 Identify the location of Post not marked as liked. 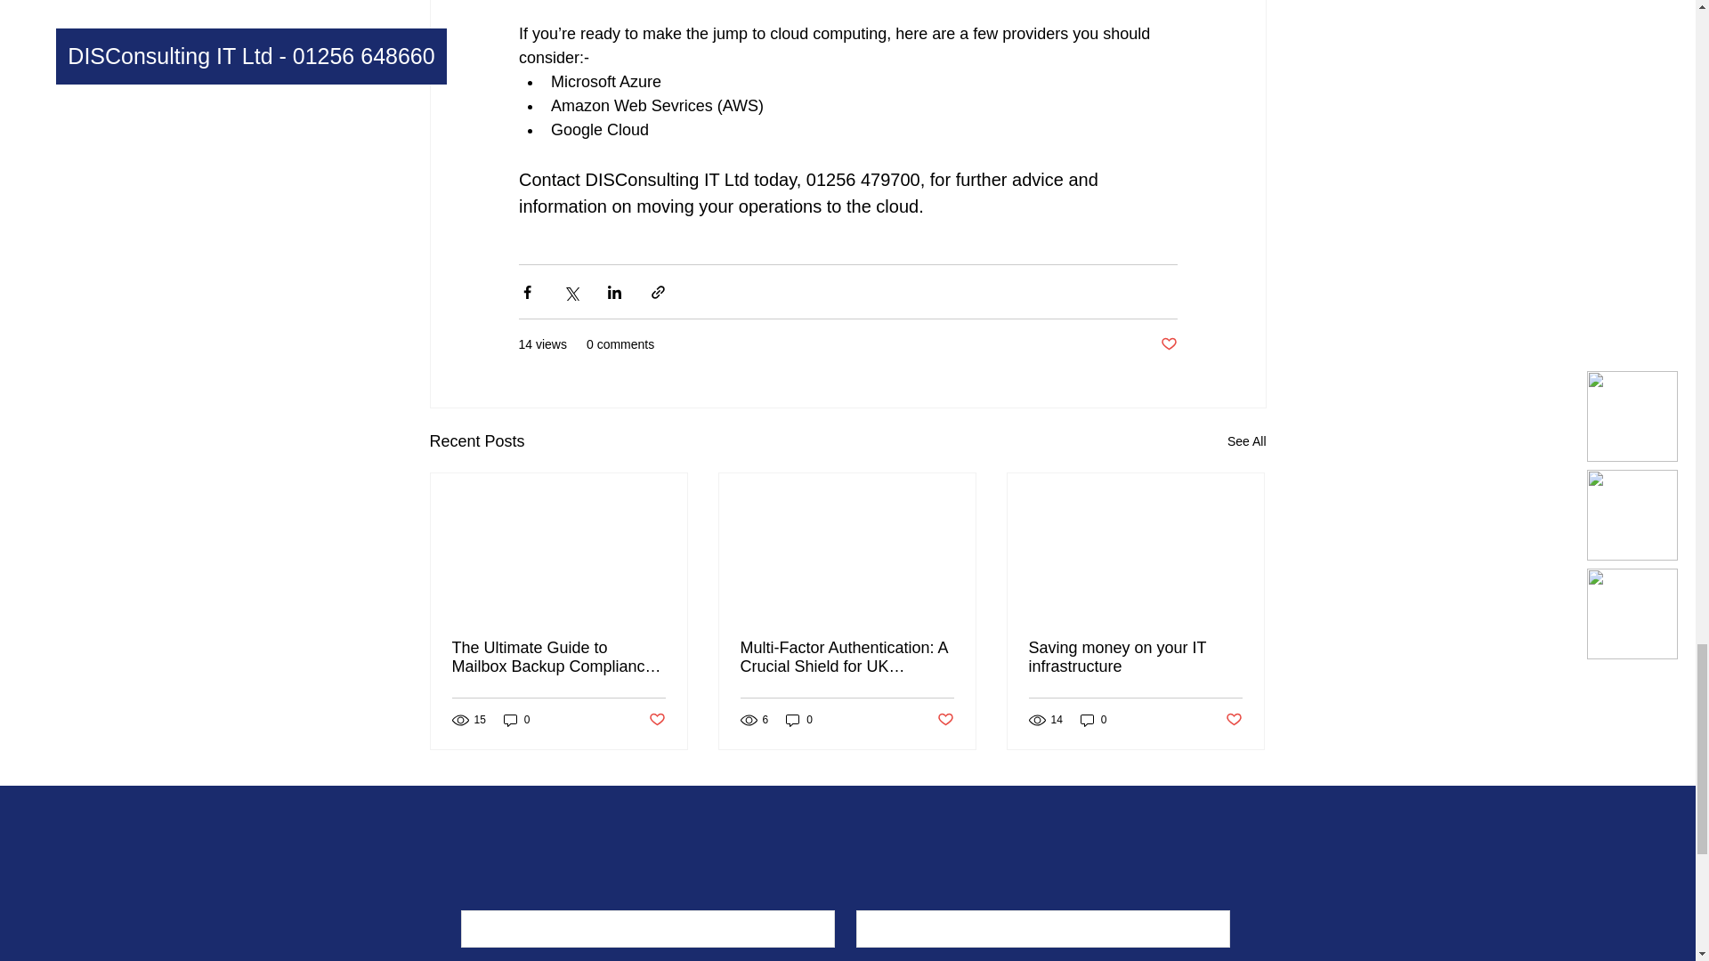
(655, 720).